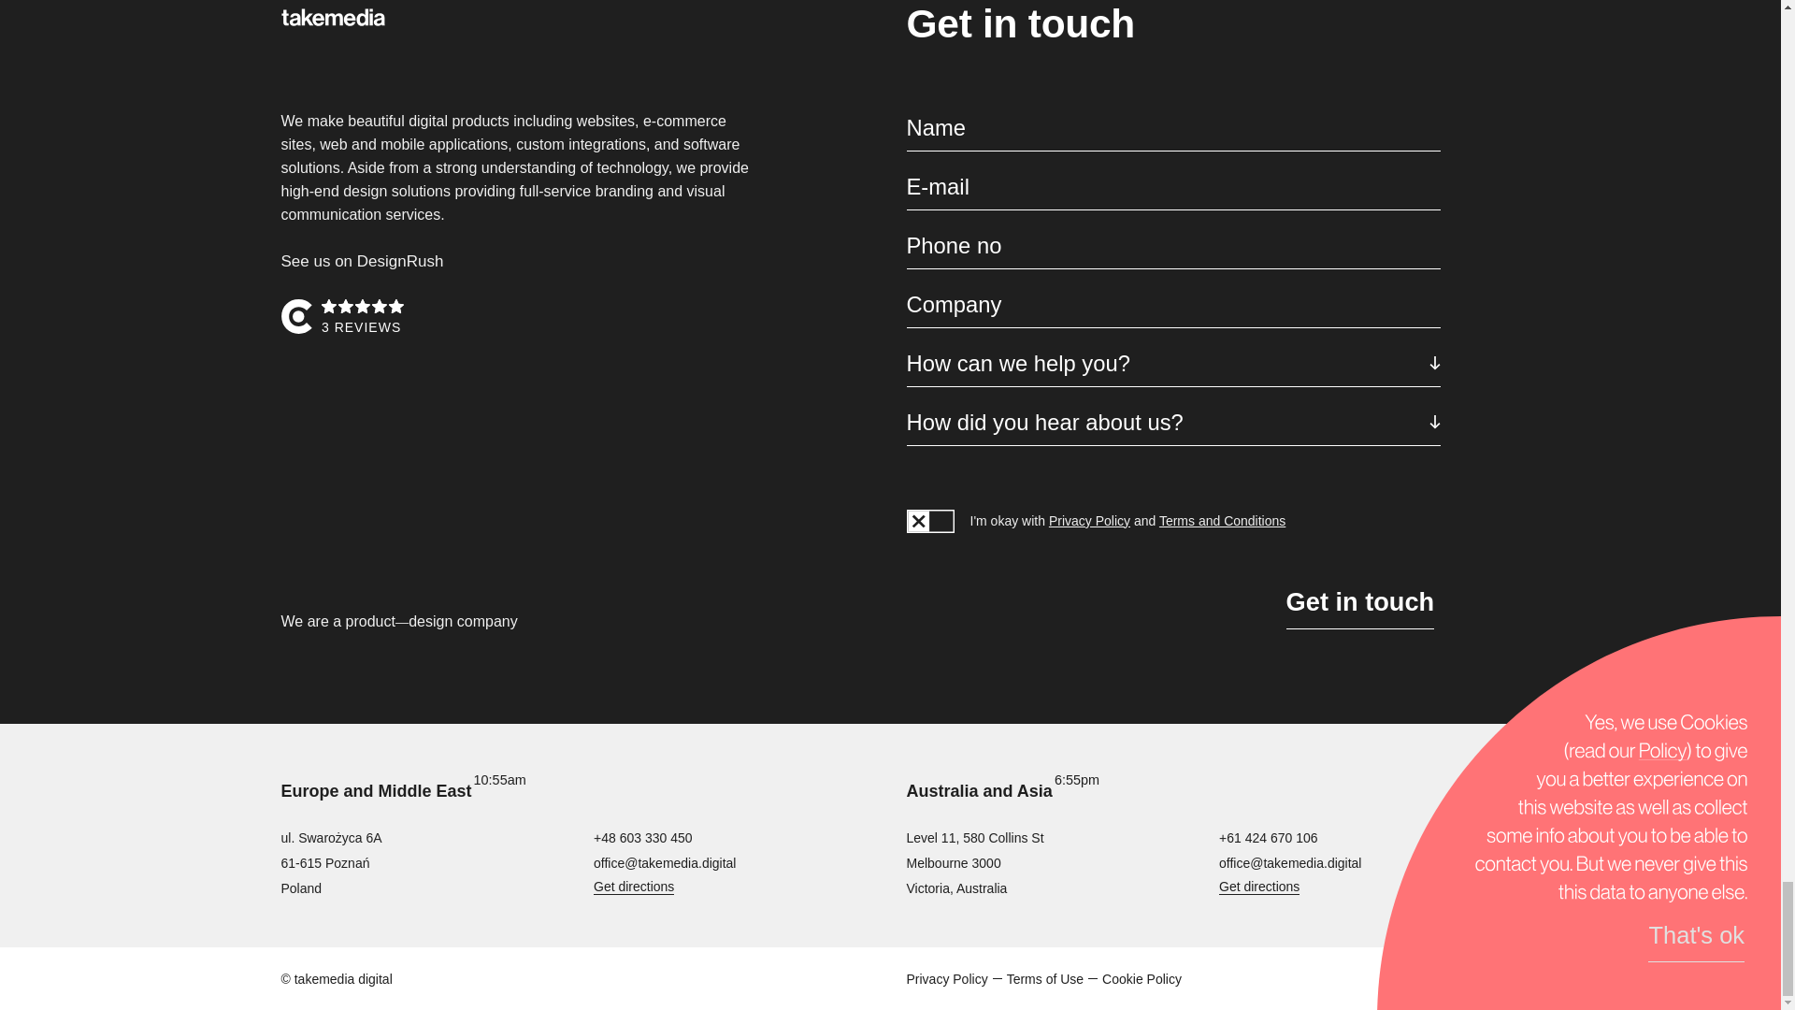 The height and width of the screenshot is (1010, 1795). Describe the element at coordinates (518, 317) in the screenshot. I see `takemedia digital Clutch Review Widget 1` at that location.